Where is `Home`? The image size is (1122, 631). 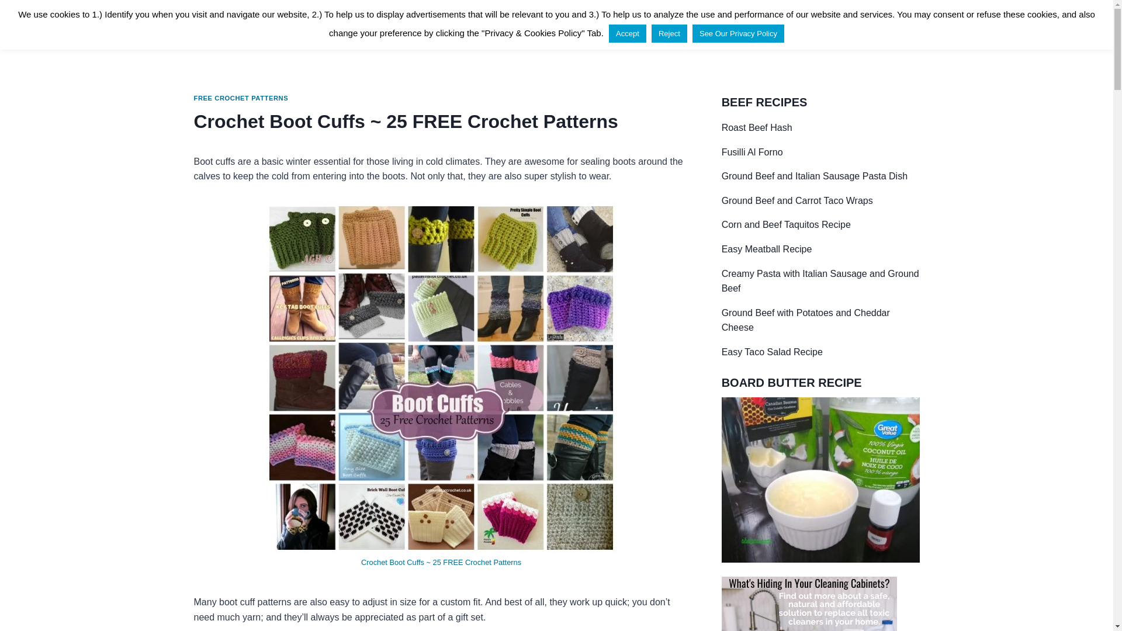 Home is located at coordinates (519, 23).